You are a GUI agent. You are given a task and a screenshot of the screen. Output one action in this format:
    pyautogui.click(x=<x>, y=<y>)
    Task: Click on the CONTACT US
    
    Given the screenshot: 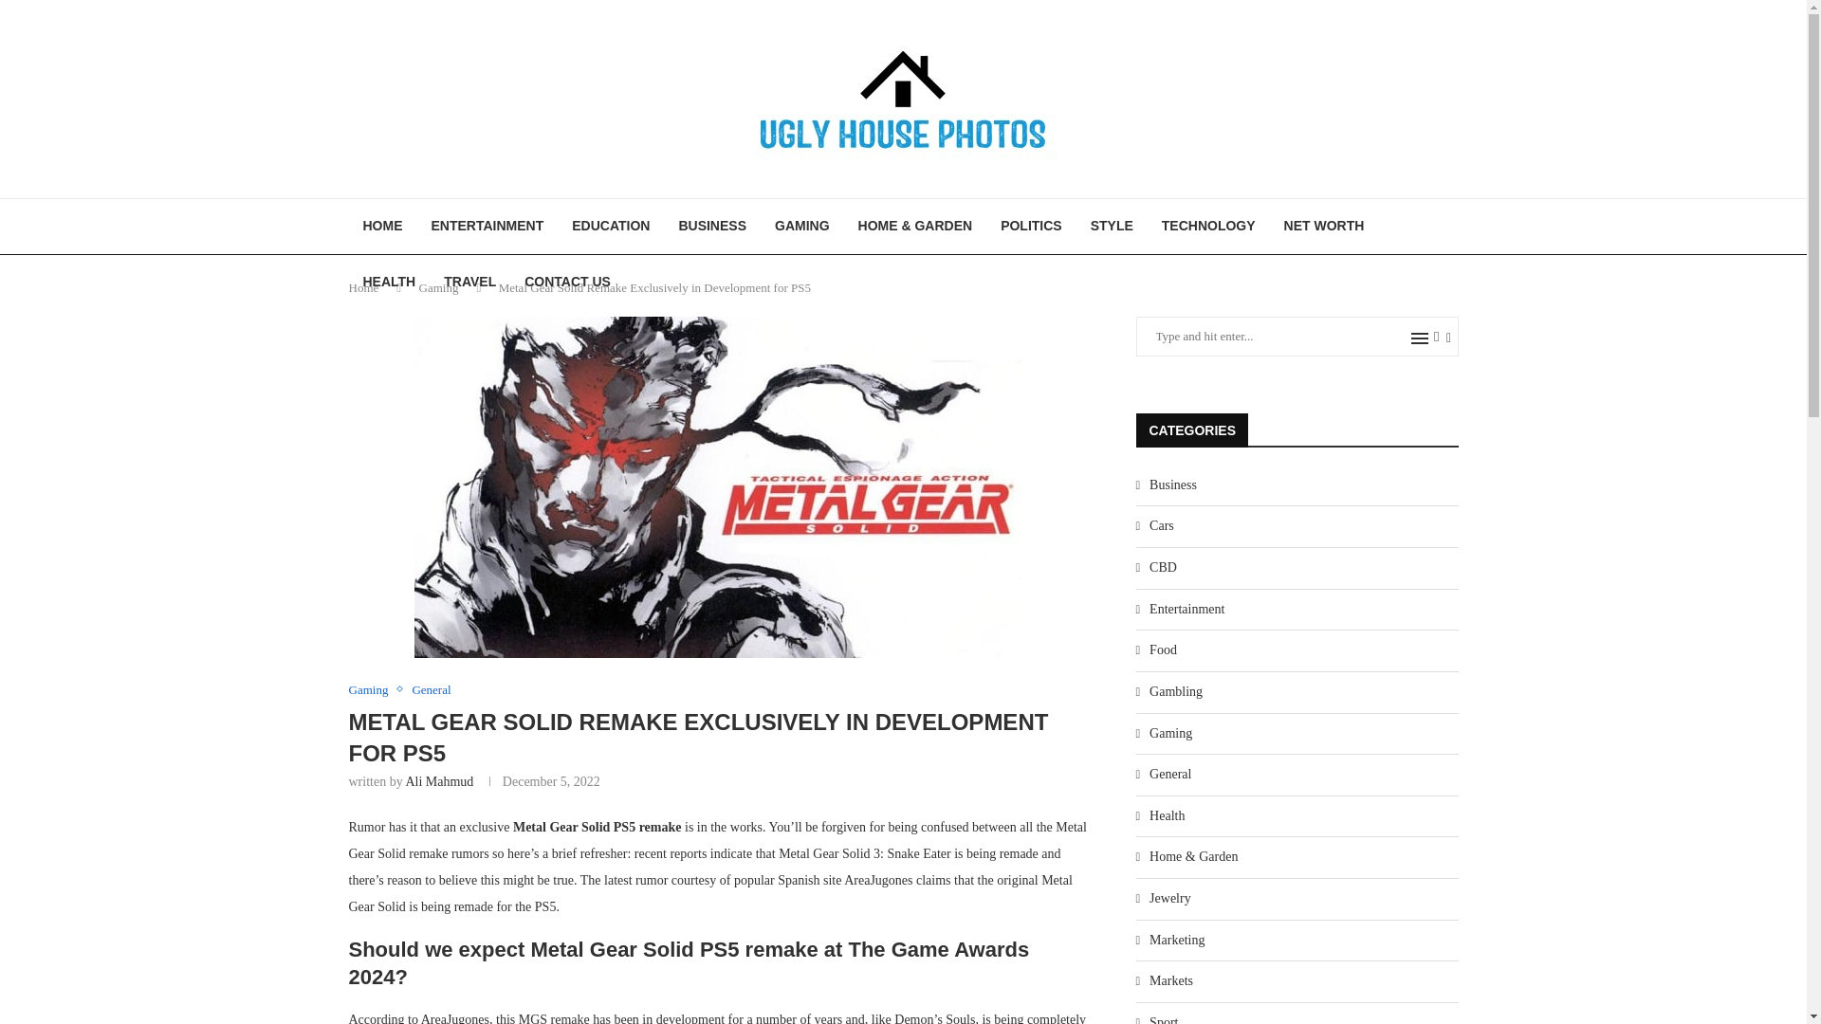 What is the action you would take?
    pyautogui.click(x=567, y=283)
    